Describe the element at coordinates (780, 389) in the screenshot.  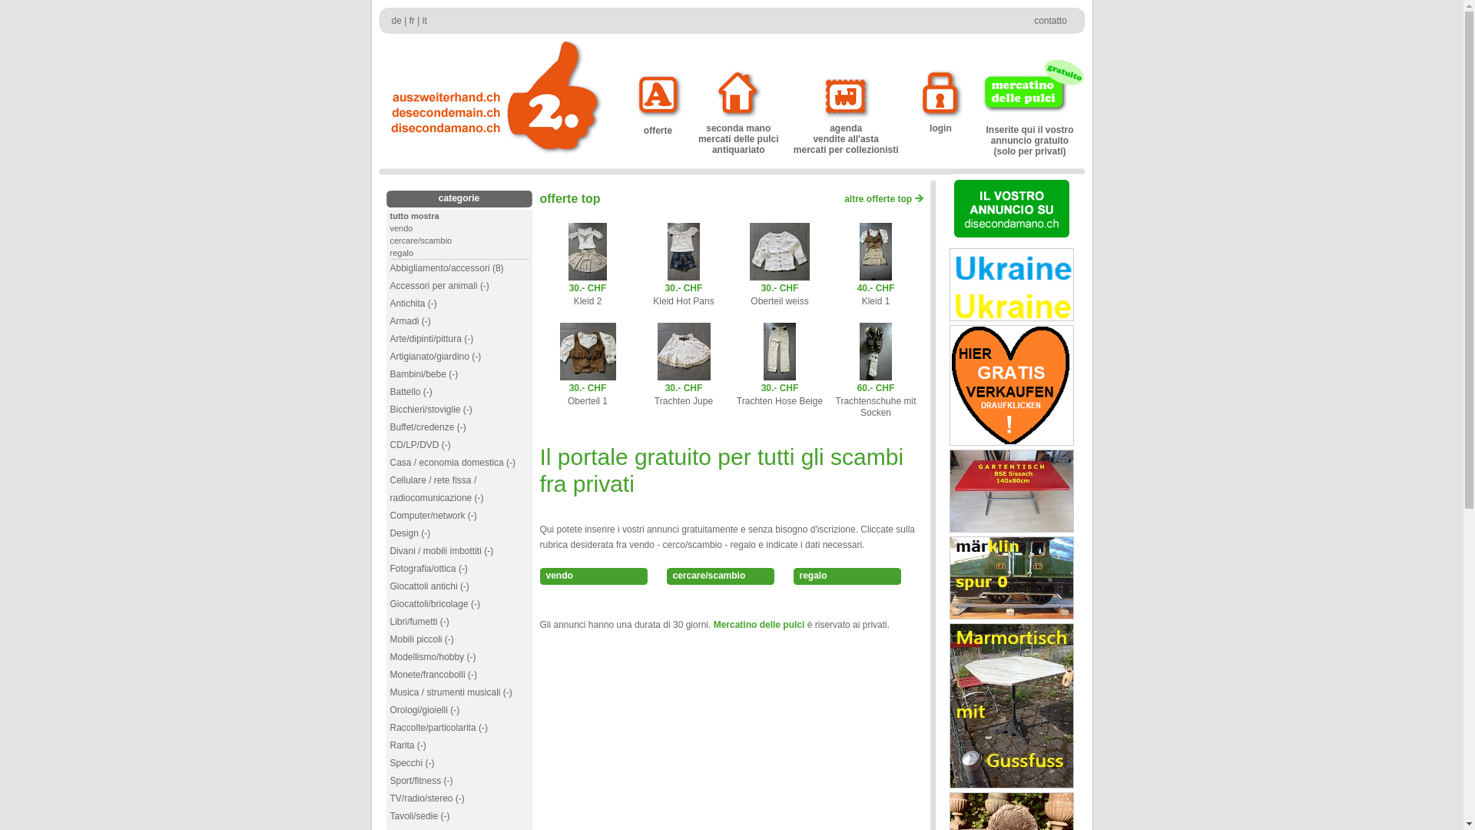
I see `30.- CHF
Trachten Hose Beige` at that location.